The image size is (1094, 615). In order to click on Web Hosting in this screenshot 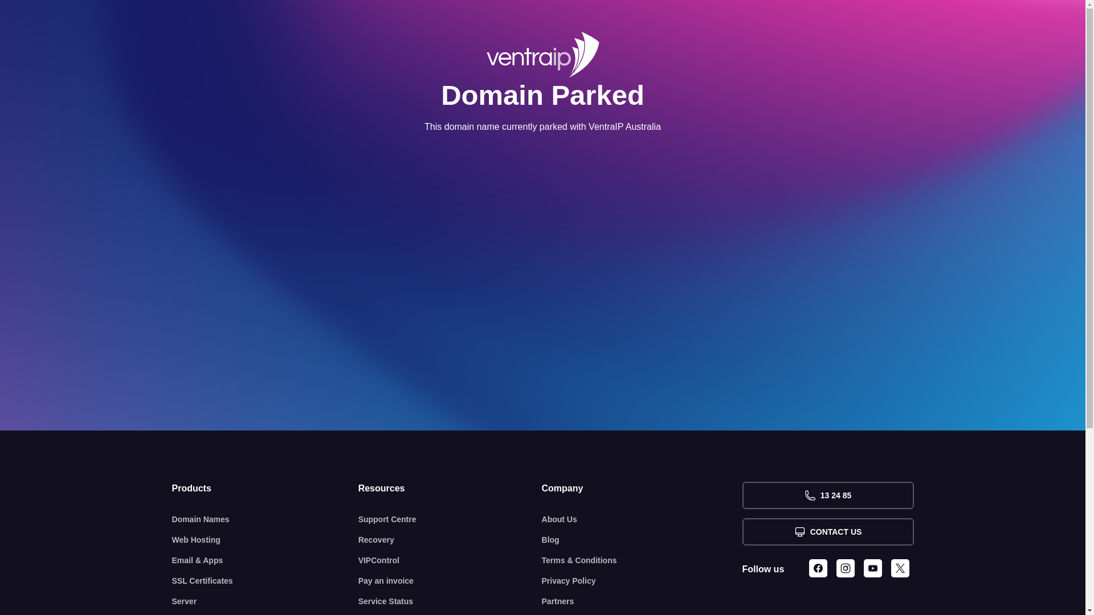, I will do `click(266, 540)`.